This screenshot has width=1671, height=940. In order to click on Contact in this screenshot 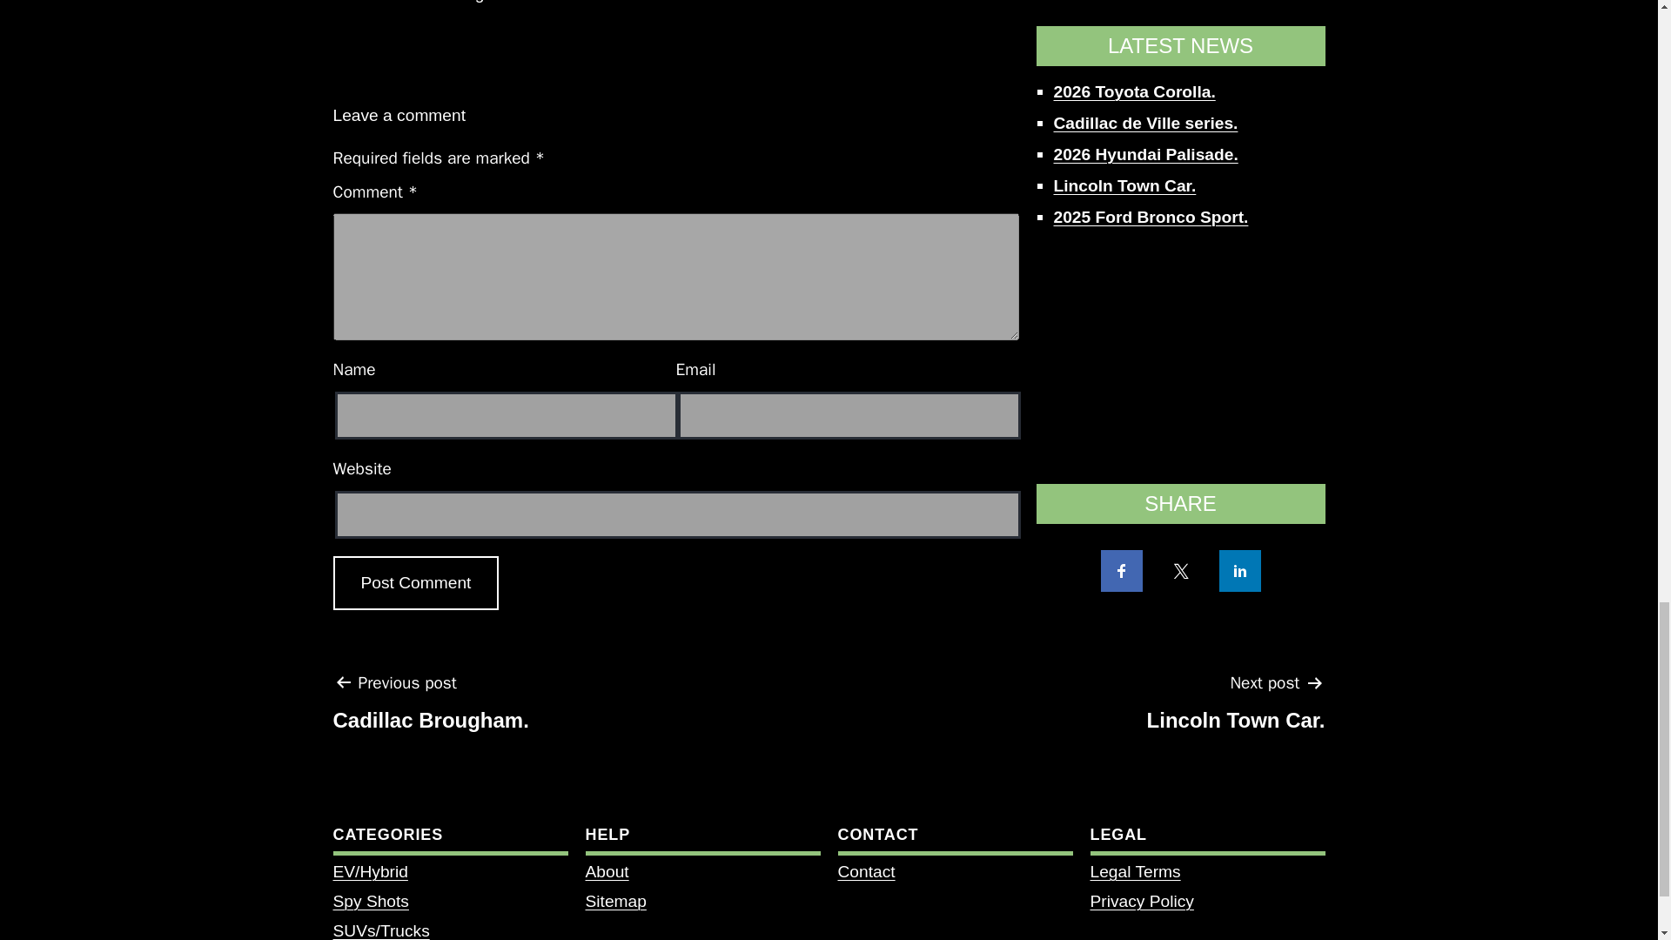, I will do `click(865, 871)`.